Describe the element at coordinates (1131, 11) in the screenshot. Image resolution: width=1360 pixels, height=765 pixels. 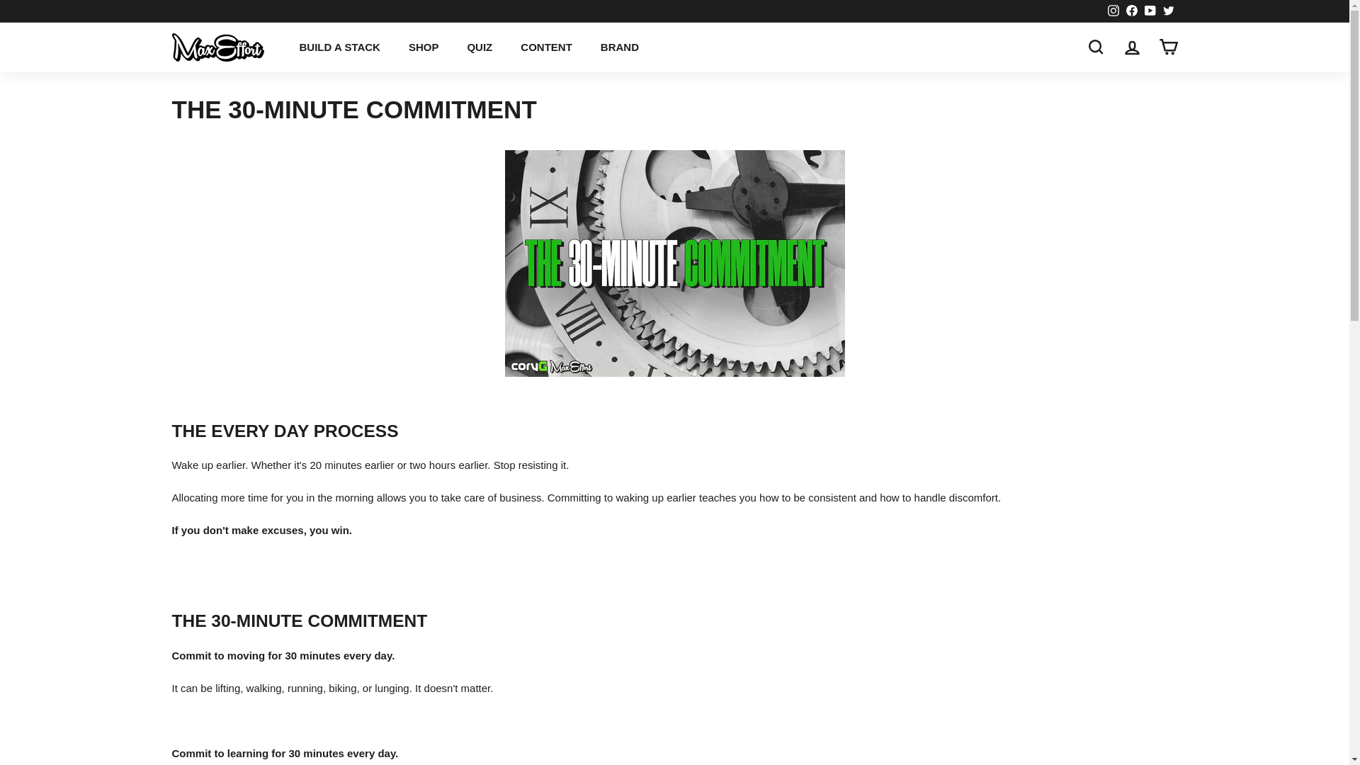
I see `Max Effort Muscle on Facebook` at that location.